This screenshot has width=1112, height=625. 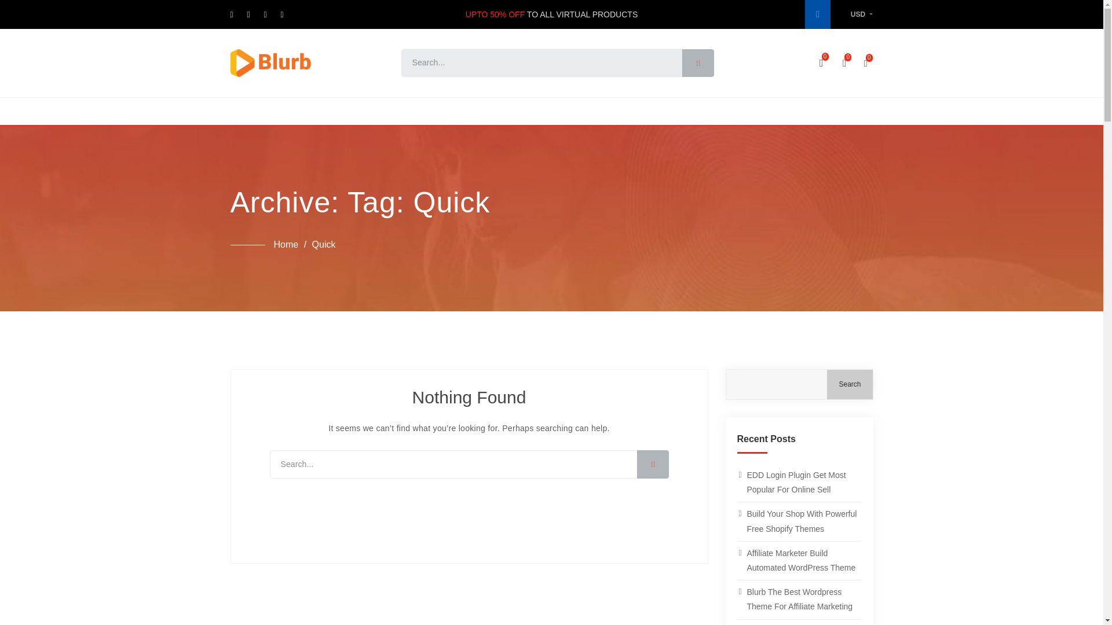 What do you see at coordinates (798, 600) in the screenshot?
I see `Blurb The Best Wordpress Theme For Affiliate Marketing` at bounding box center [798, 600].